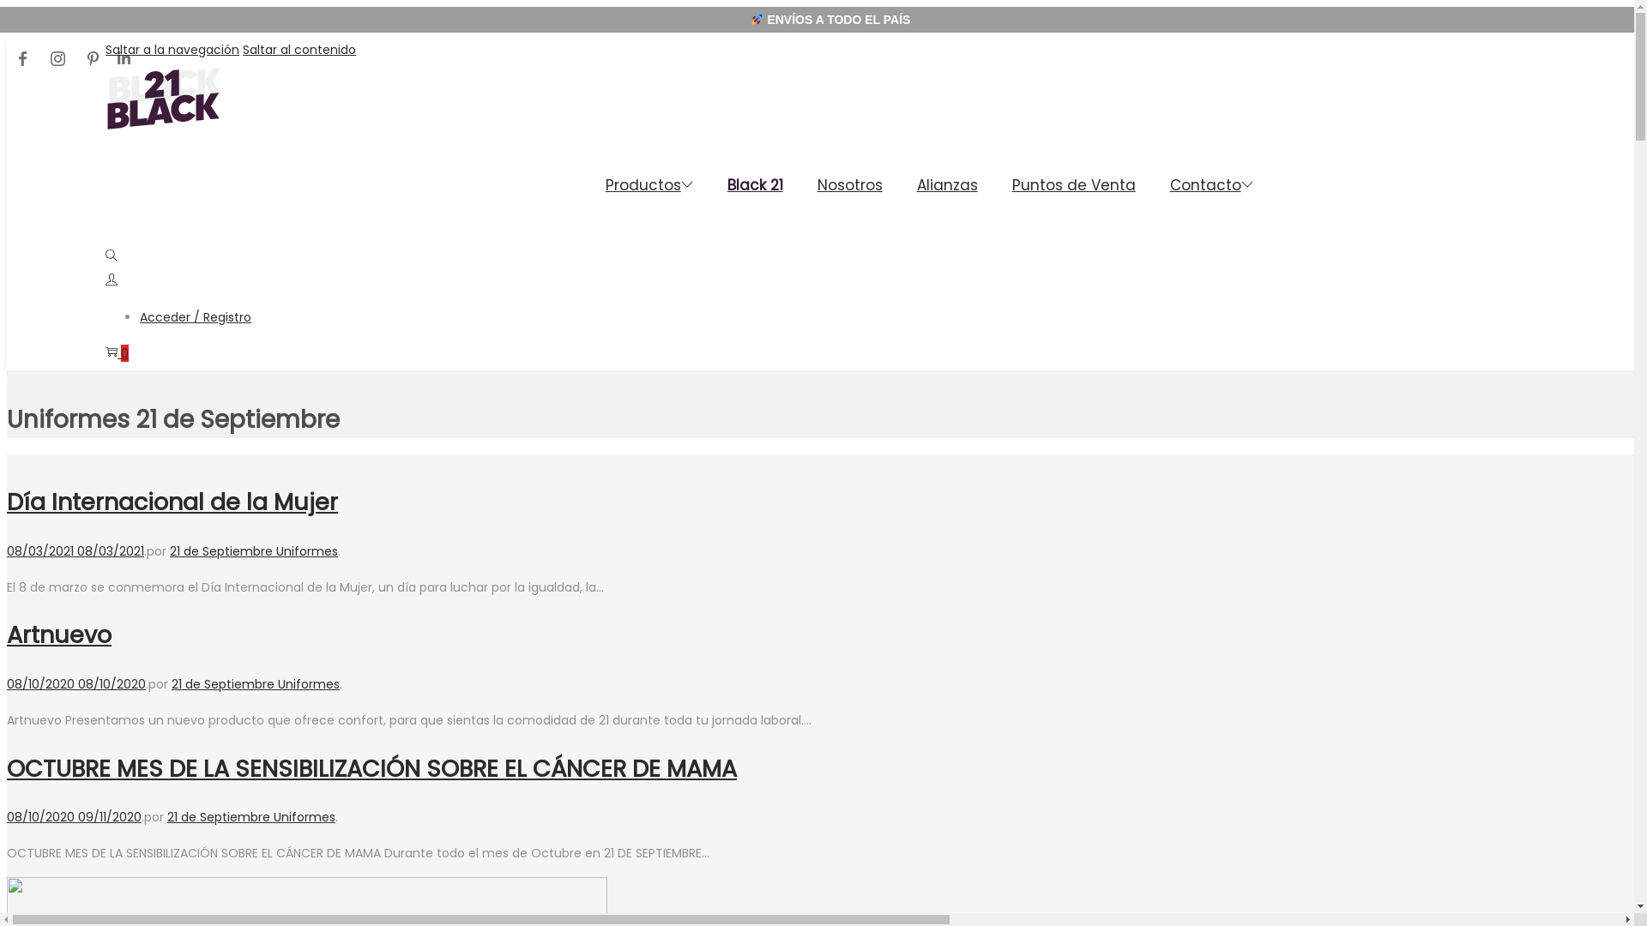  What do you see at coordinates (254, 551) in the screenshot?
I see `21 de Septiembre Uniformes` at bounding box center [254, 551].